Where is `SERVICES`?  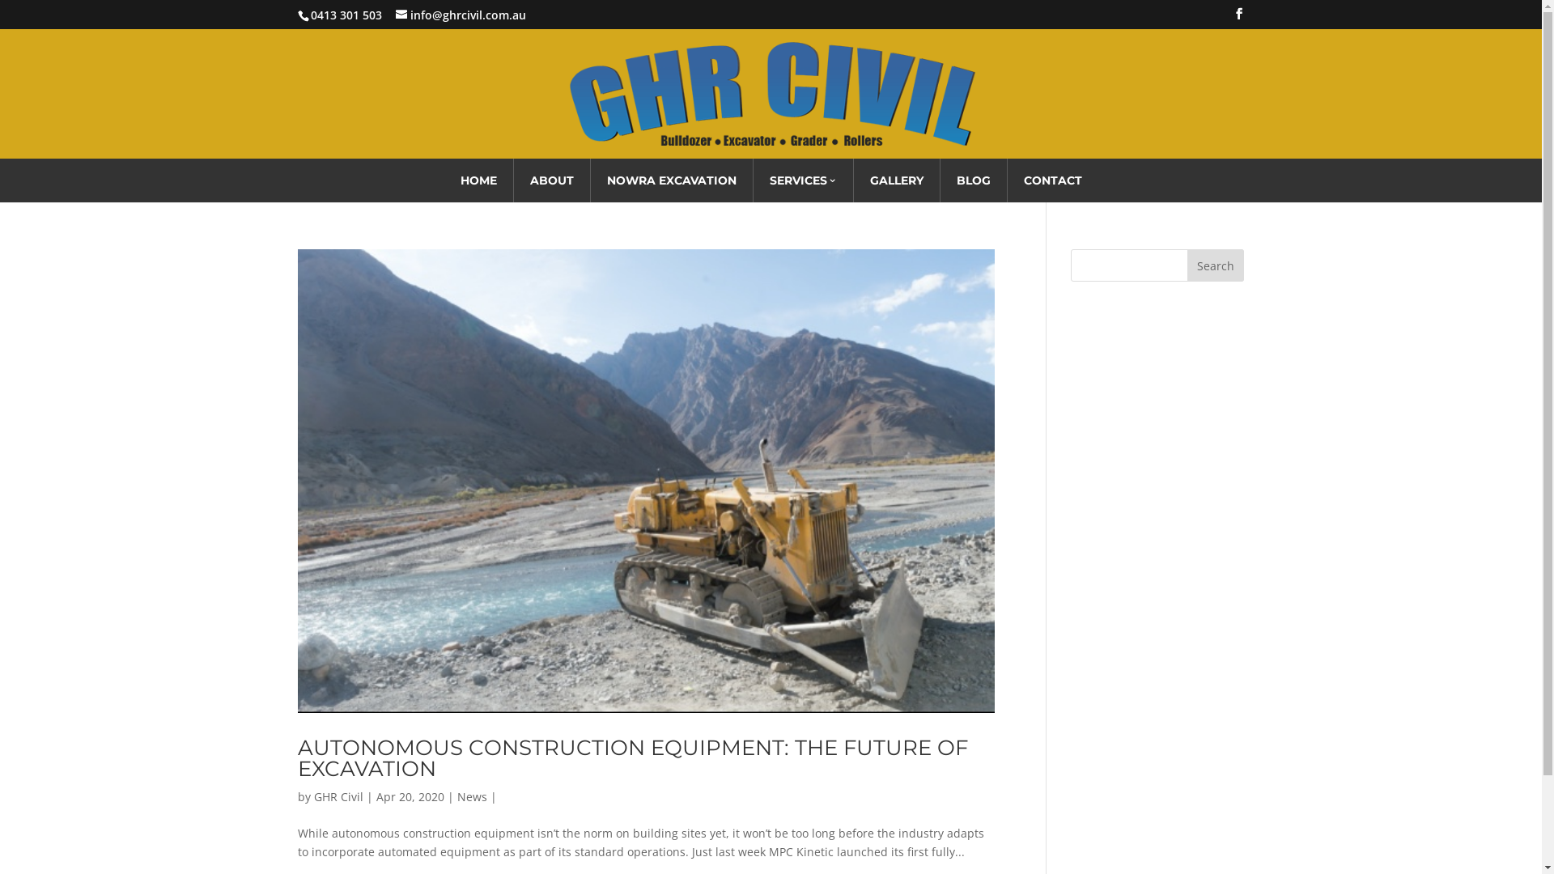
SERVICES is located at coordinates (803, 180).